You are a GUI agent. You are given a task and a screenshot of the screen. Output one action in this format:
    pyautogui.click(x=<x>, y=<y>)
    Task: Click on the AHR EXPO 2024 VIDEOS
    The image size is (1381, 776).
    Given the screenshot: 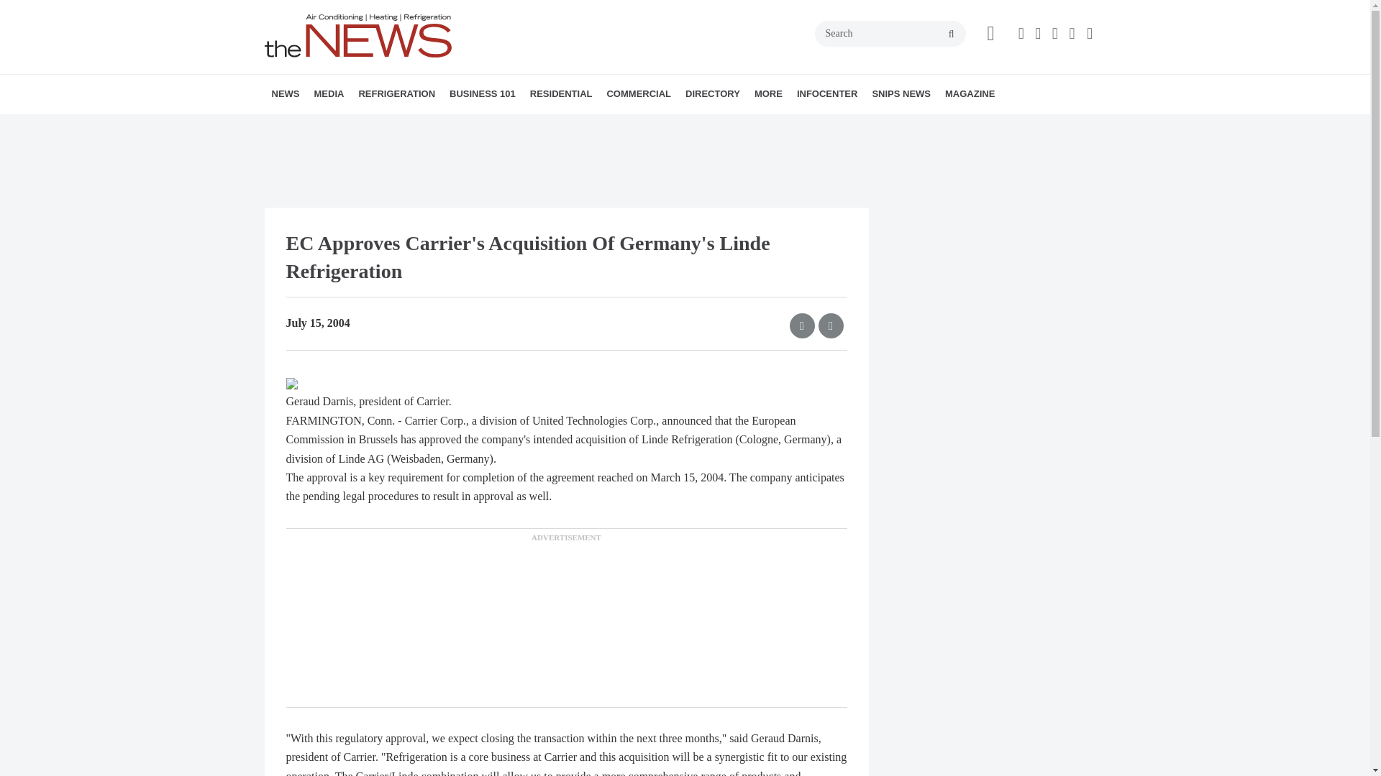 What is the action you would take?
    pyautogui.click(x=403, y=126)
    